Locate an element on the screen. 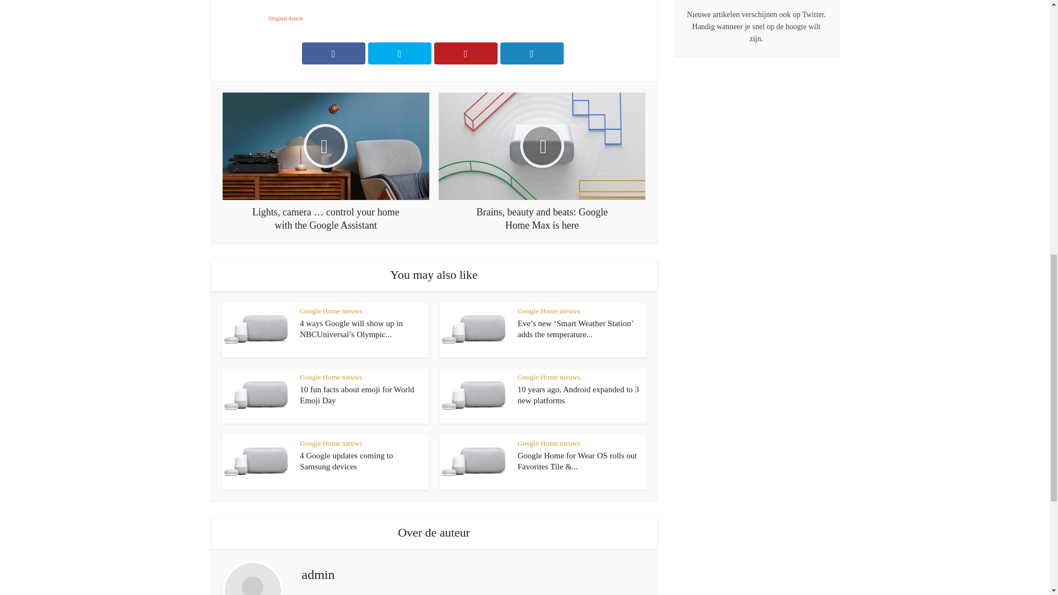  Google Home nieuws is located at coordinates (331, 311).